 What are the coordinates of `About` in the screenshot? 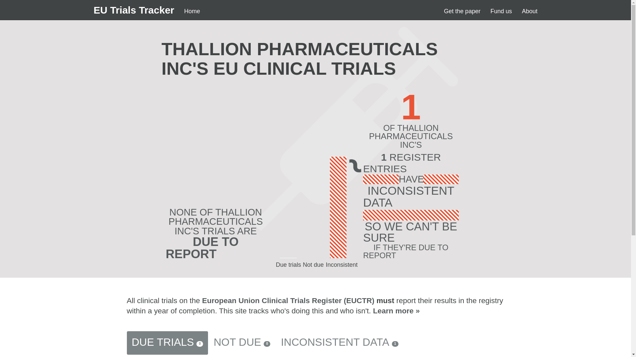 It's located at (529, 11).